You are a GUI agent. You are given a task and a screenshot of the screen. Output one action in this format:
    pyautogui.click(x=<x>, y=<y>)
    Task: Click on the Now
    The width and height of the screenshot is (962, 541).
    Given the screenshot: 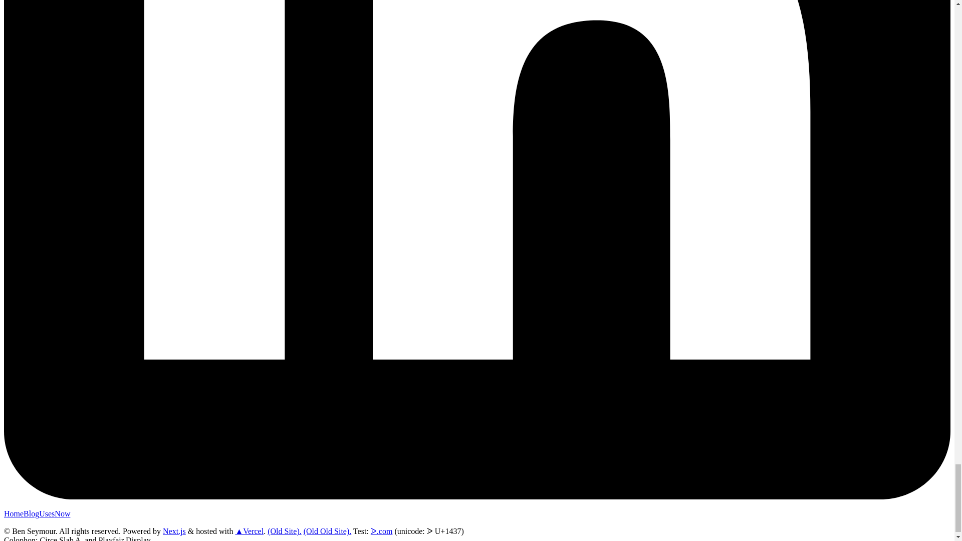 What is the action you would take?
    pyautogui.click(x=62, y=513)
    